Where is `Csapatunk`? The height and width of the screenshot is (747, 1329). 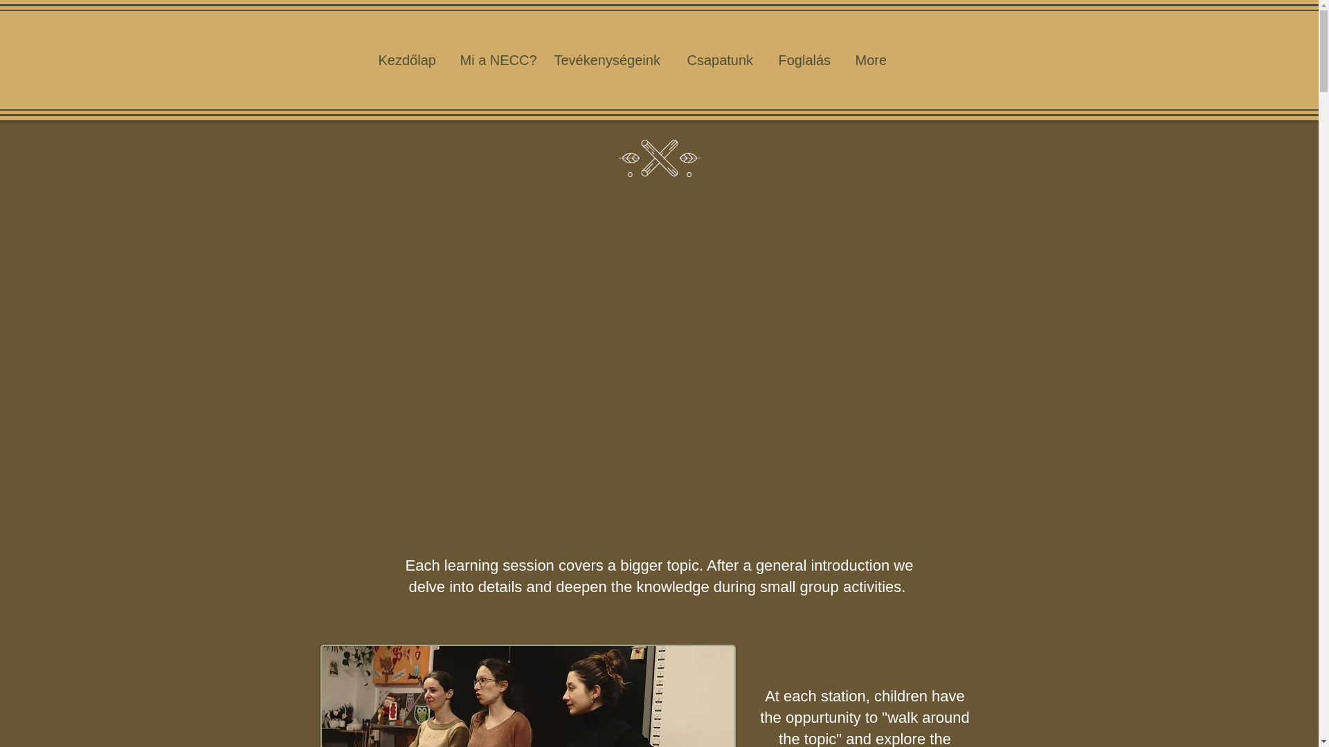 Csapatunk is located at coordinates (721, 59).